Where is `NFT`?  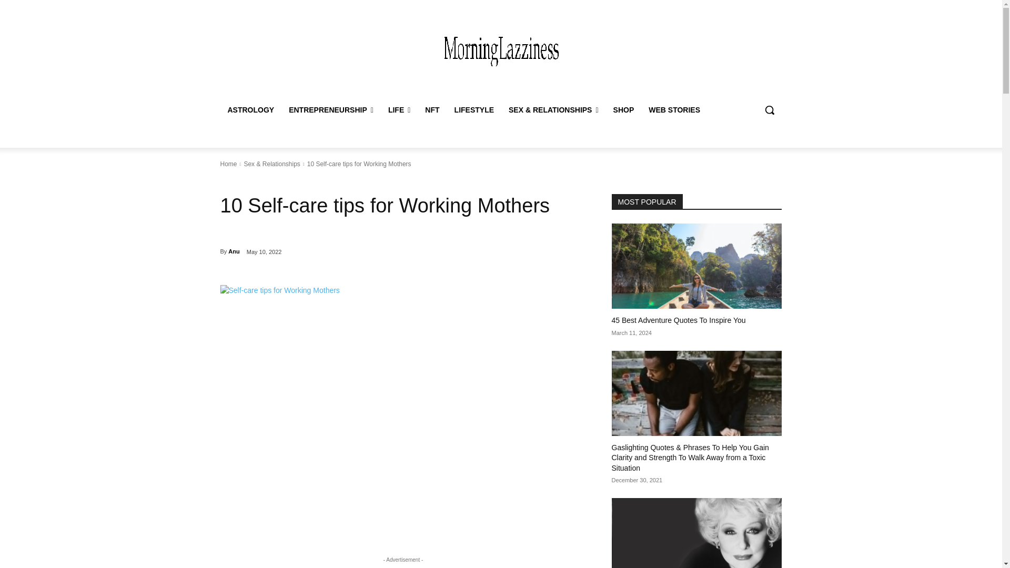 NFT is located at coordinates (432, 109).